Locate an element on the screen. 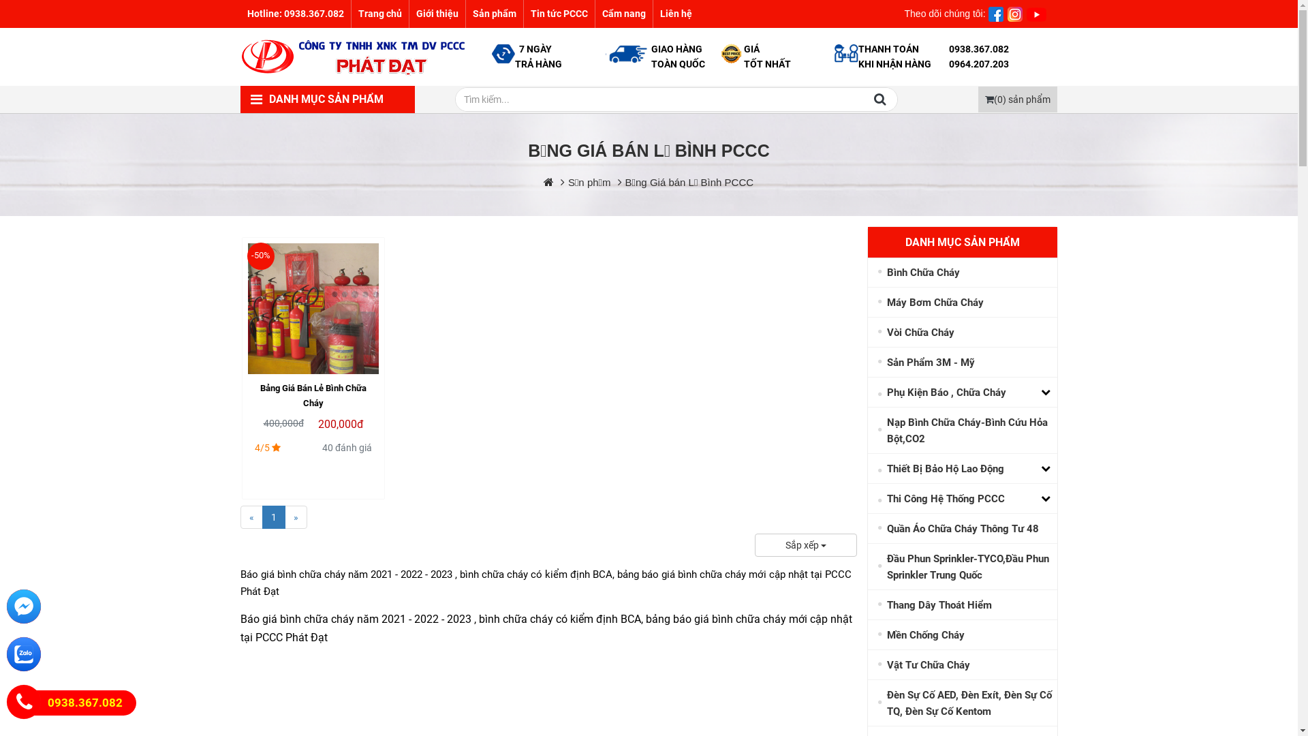 This screenshot has height=736, width=1308. INTRO ON TOP is located at coordinates (1014, 14).